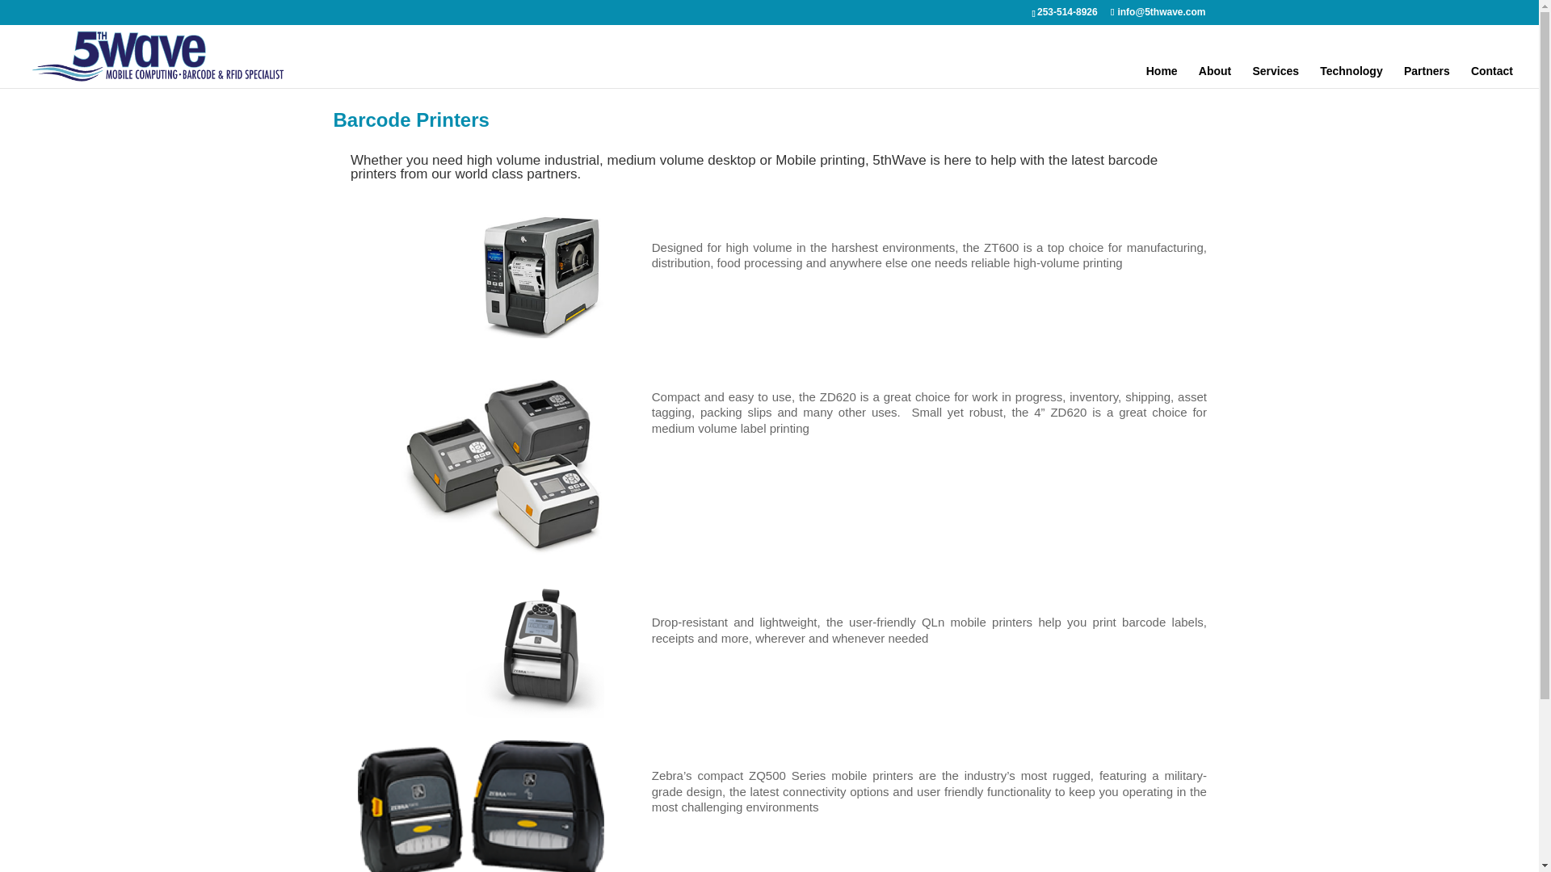 The height and width of the screenshot is (872, 1551). I want to click on Services, so click(1275, 77).